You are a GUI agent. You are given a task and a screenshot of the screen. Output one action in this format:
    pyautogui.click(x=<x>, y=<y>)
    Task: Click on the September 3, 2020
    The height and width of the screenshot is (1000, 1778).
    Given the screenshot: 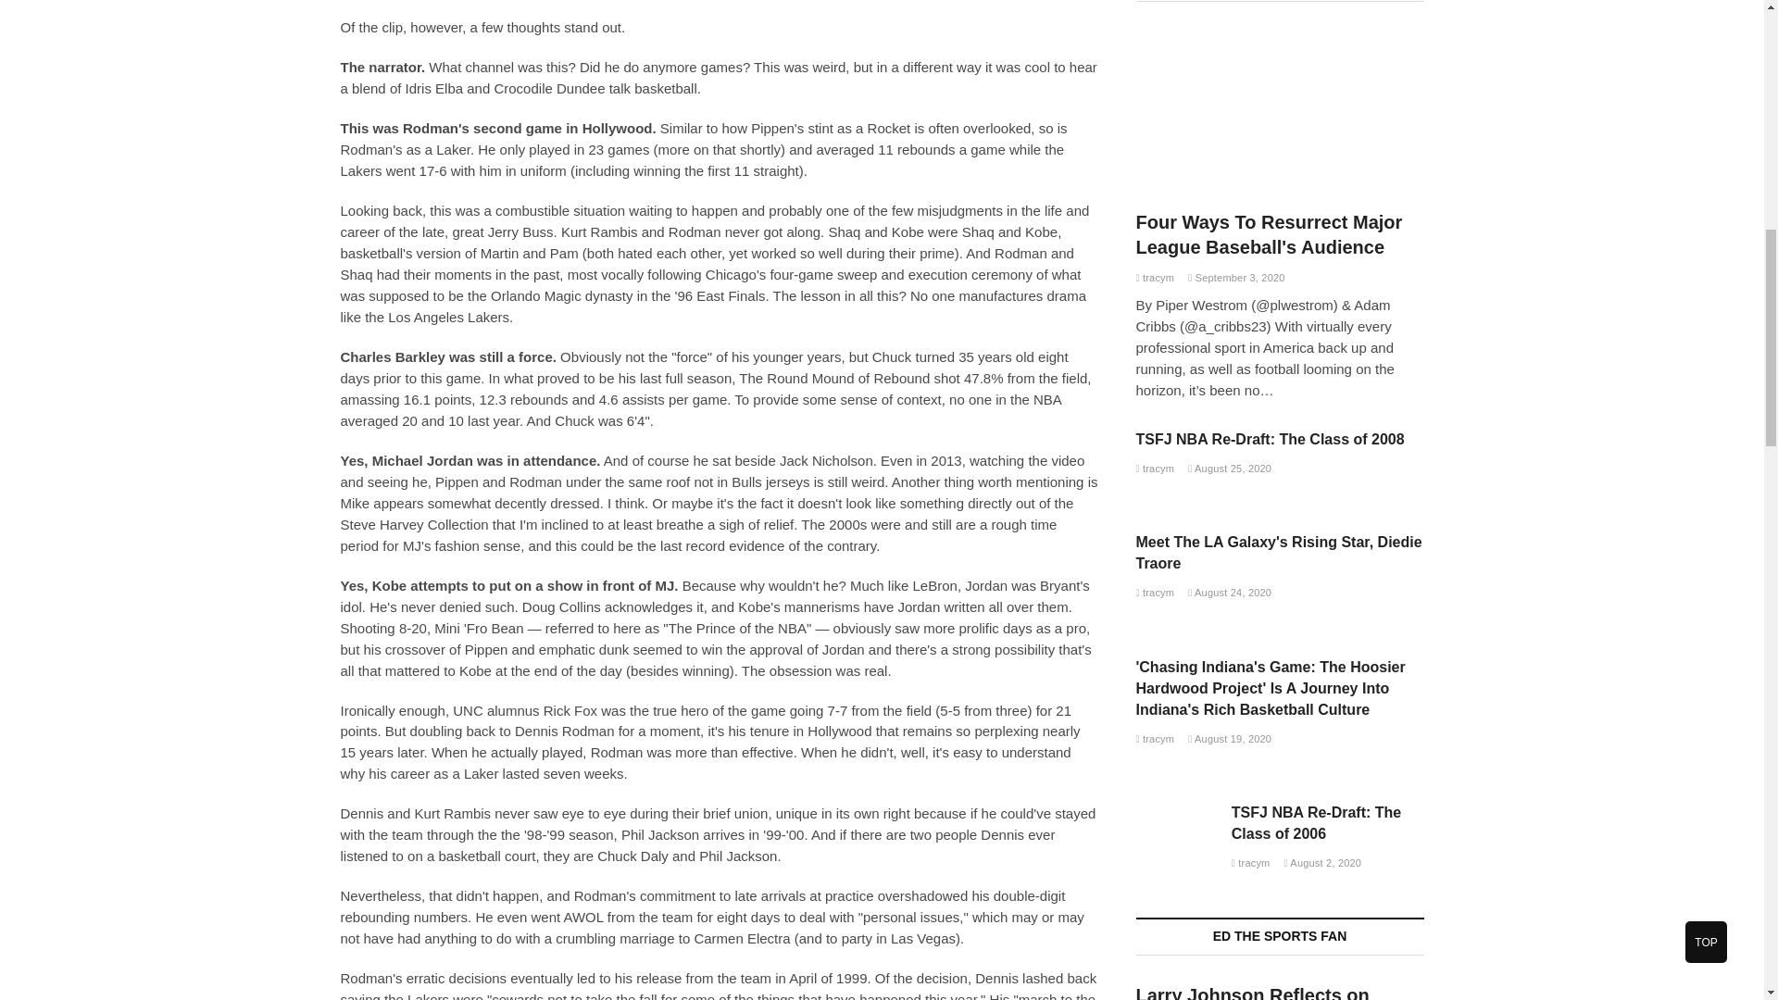 What is the action you would take?
    pyautogui.click(x=1235, y=277)
    